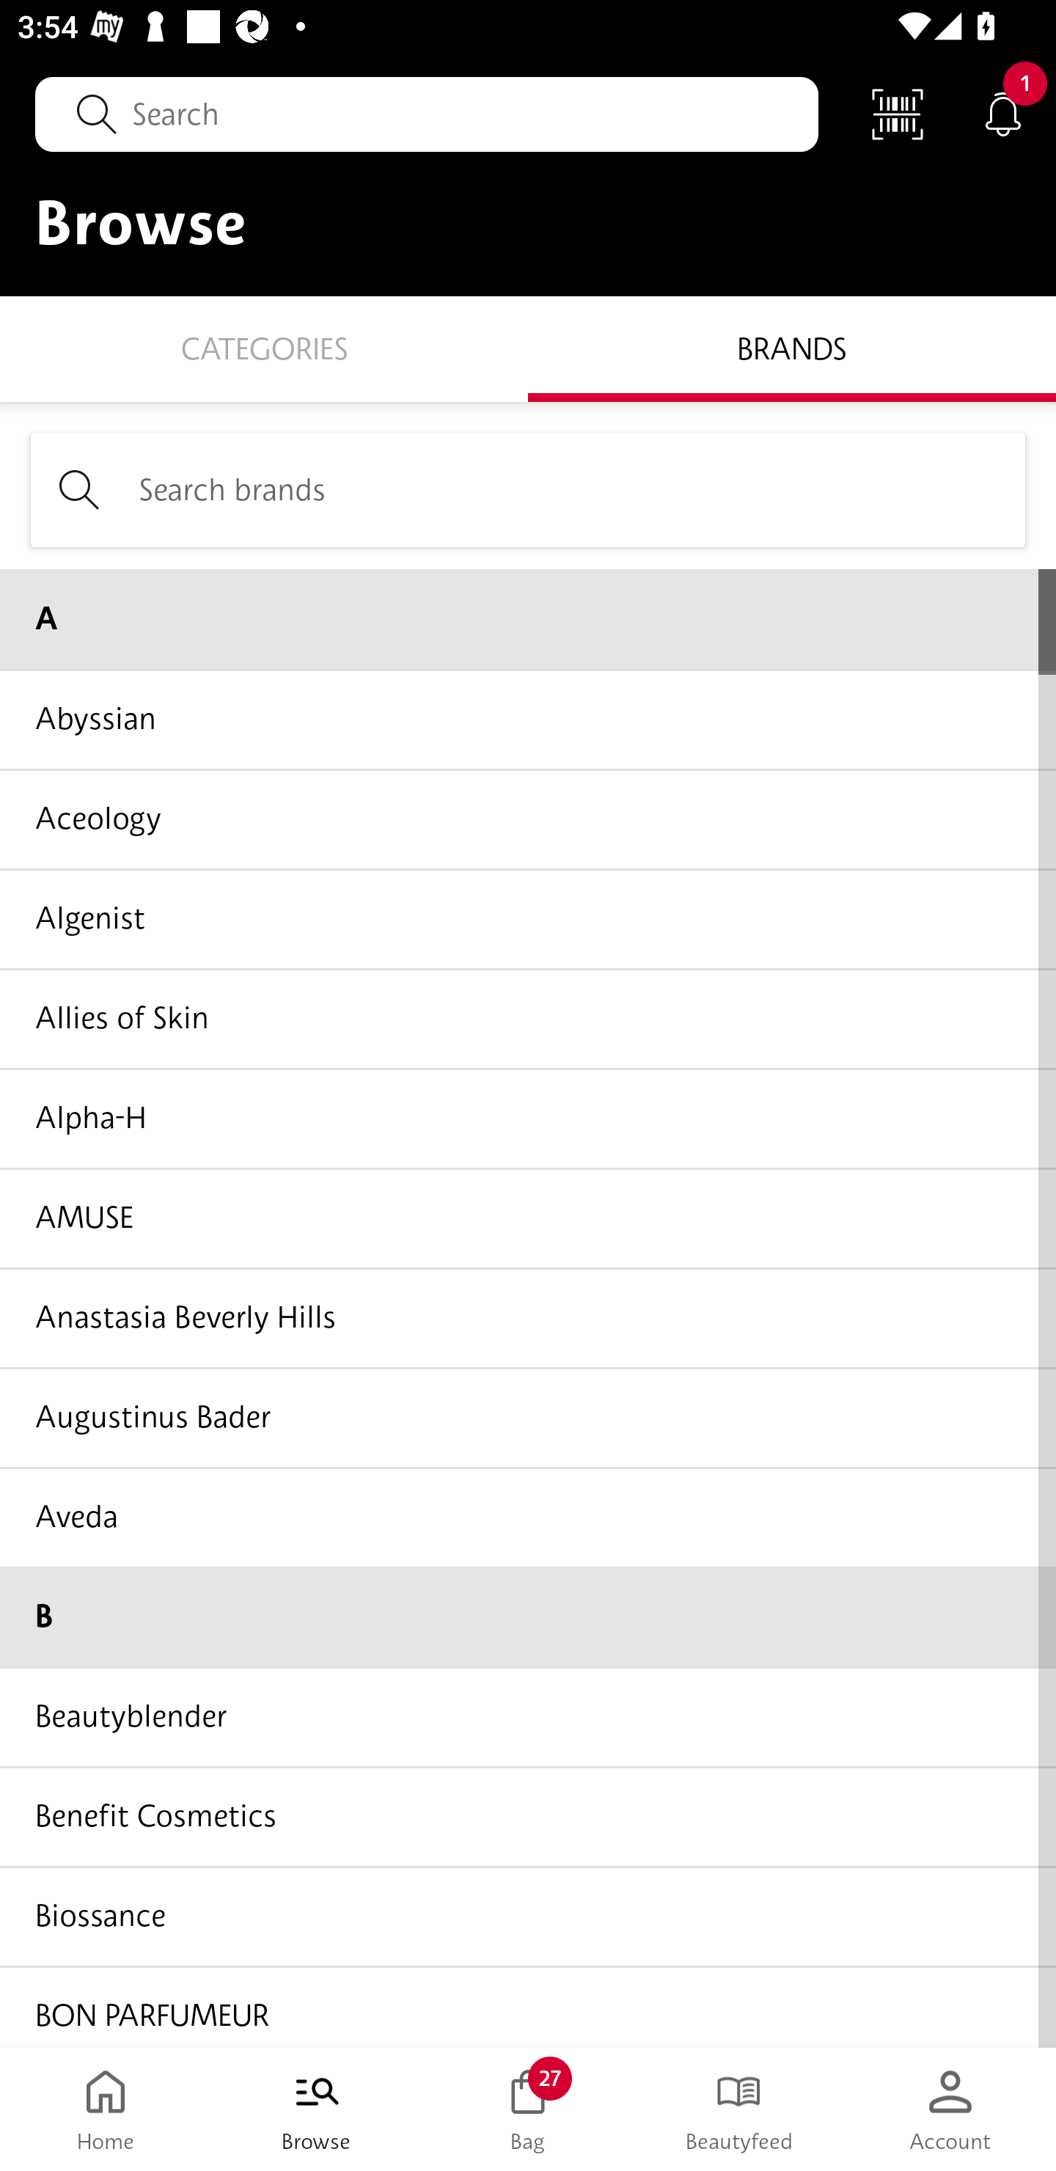 Image resolution: width=1056 pixels, height=2171 pixels. Describe the element at coordinates (528, 2005) in the screenshot. I see `BON PARFUMEUR` at that location.